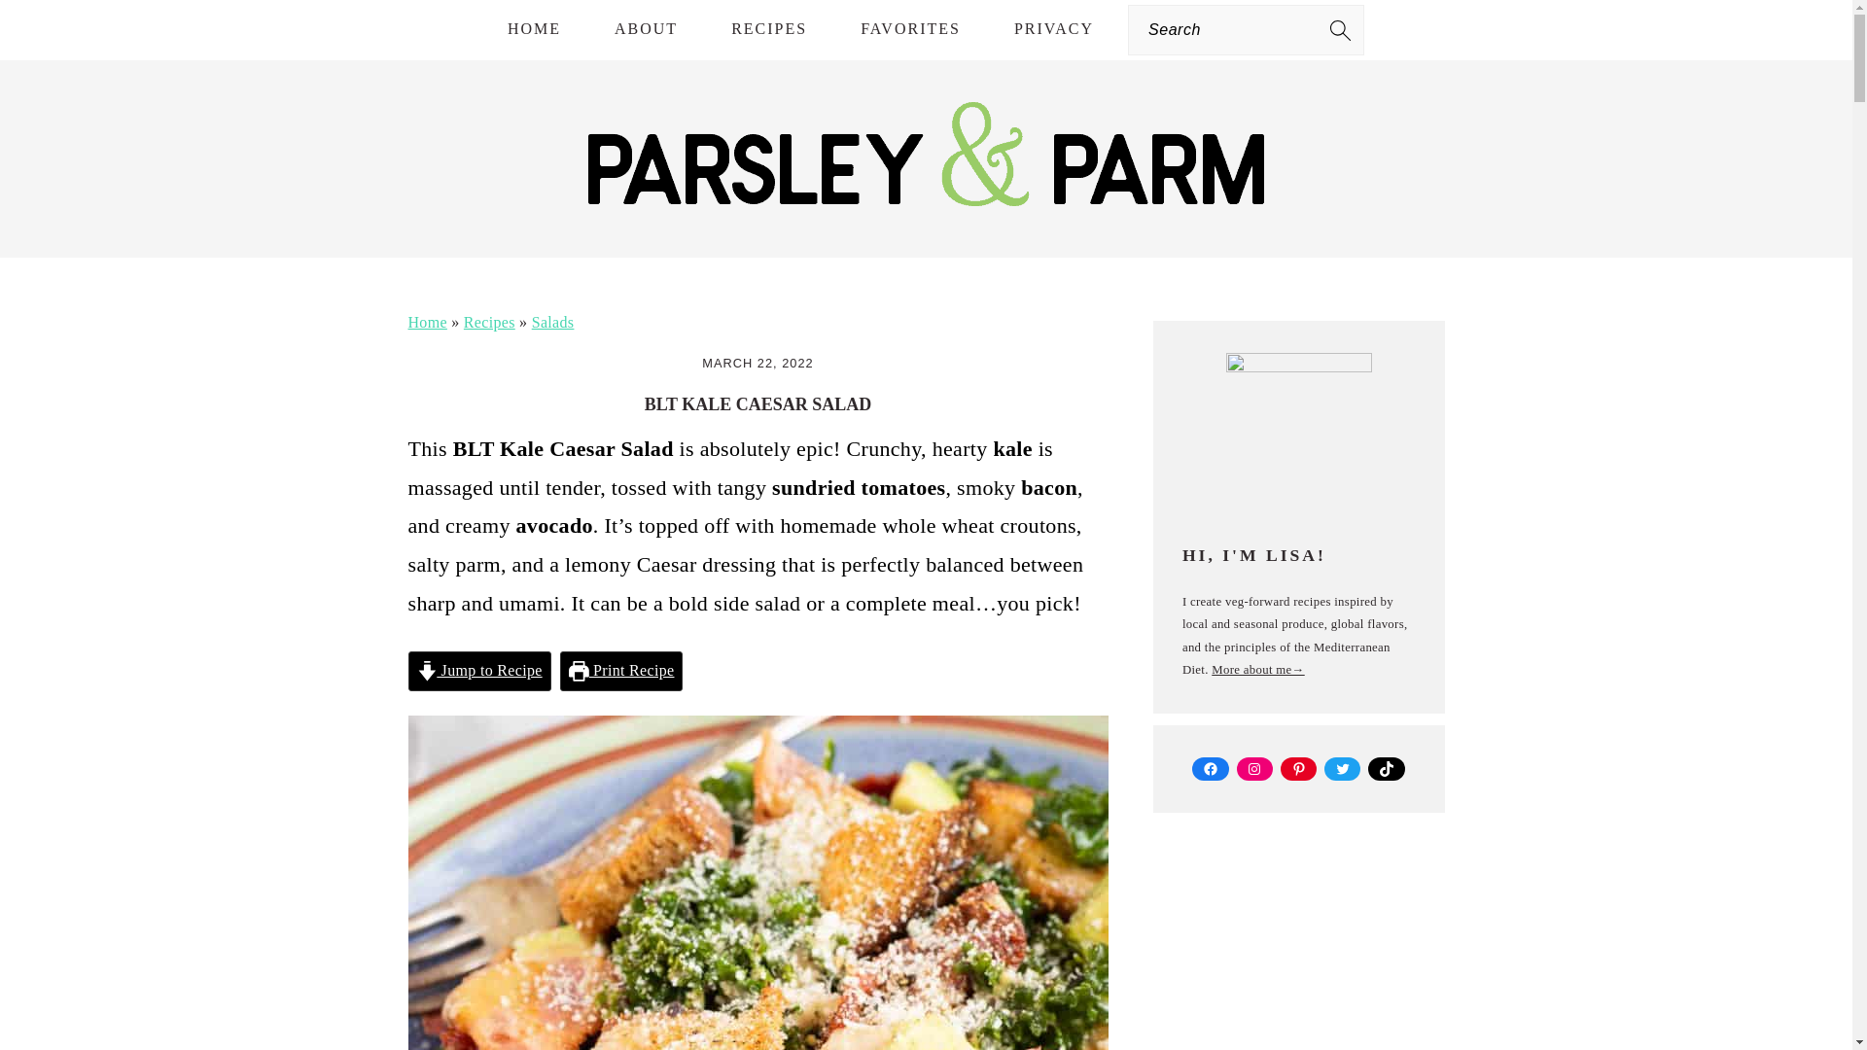  I want to click on Salads, so click(553, 322).